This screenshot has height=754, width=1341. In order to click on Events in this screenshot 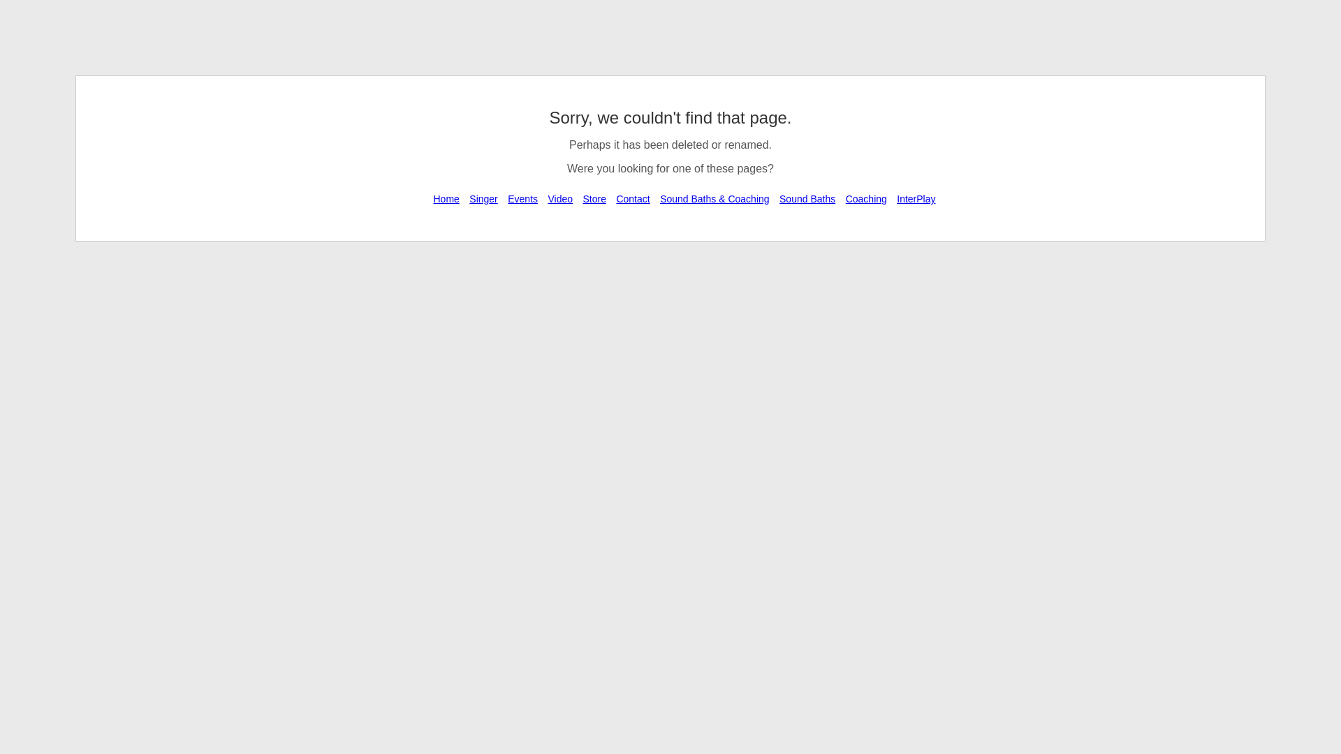, I will do `click(522, 199)`.